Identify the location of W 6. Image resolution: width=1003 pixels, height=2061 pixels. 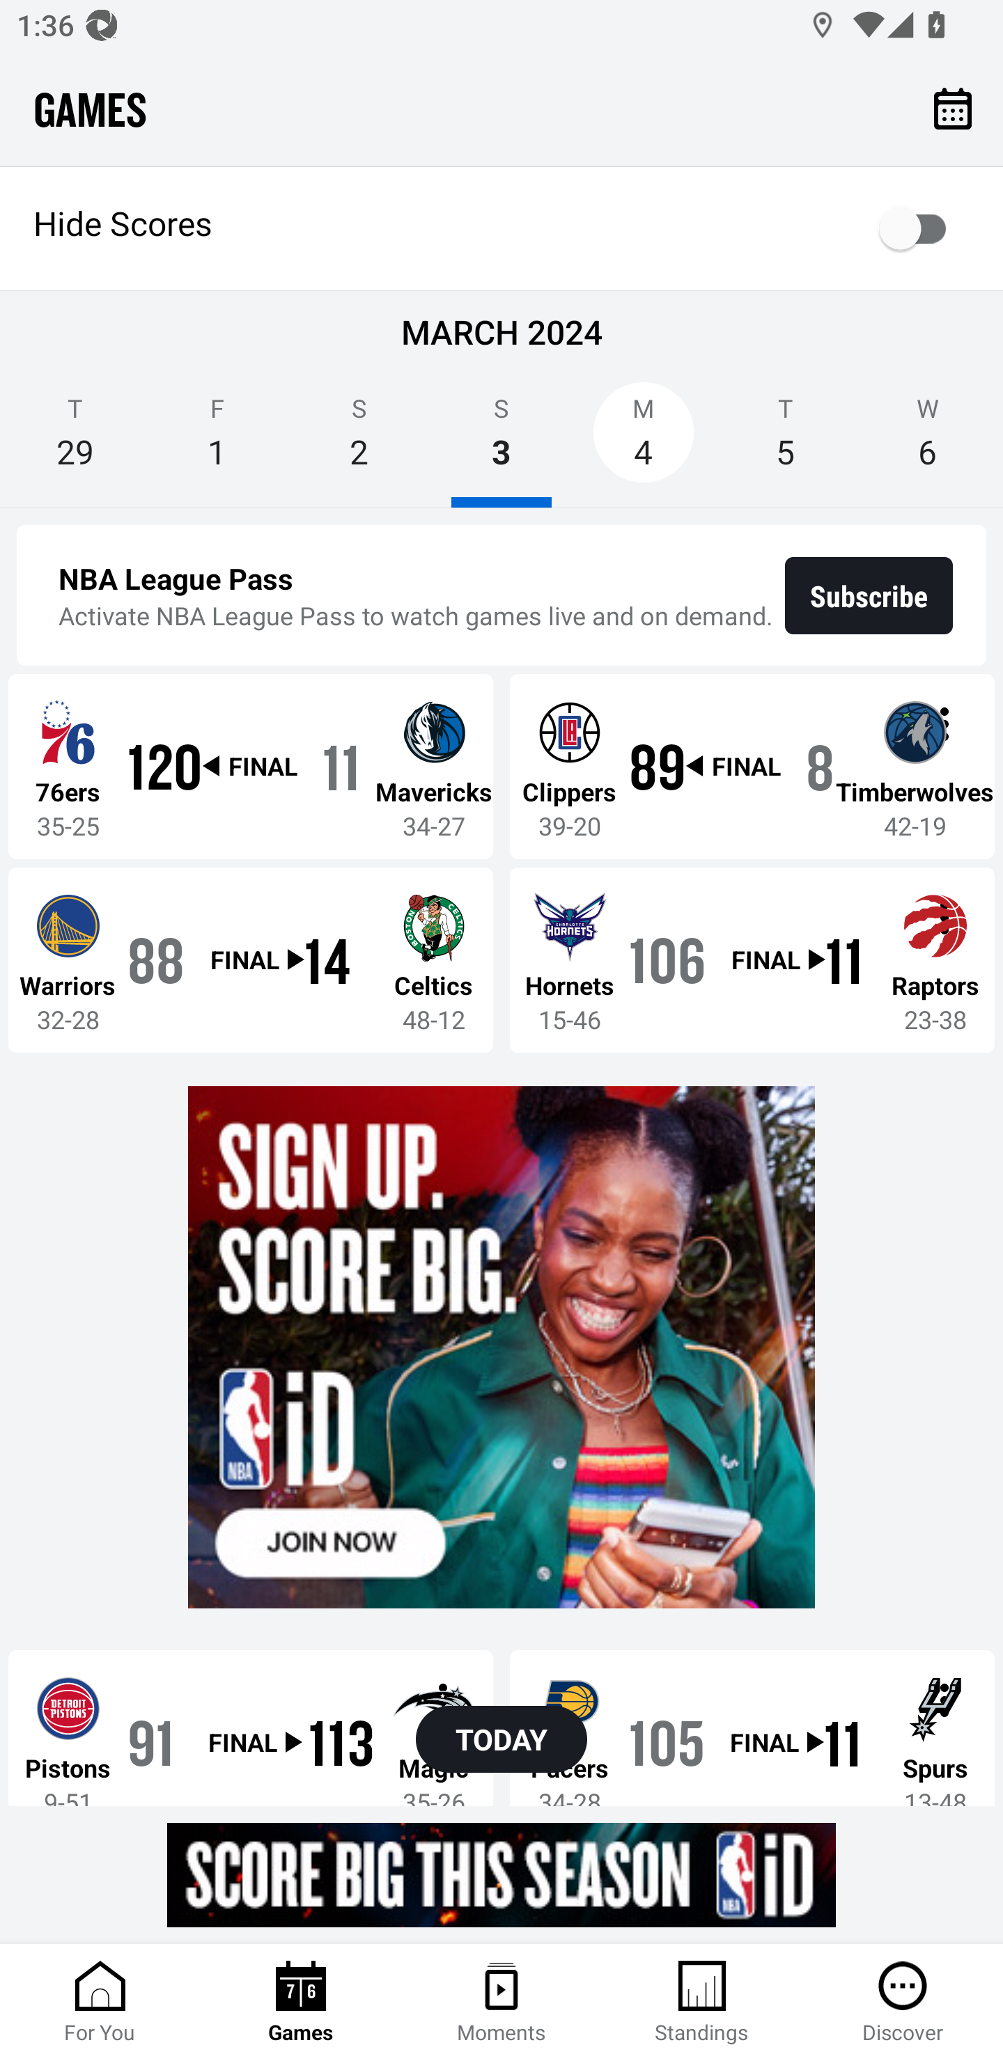
(928, 440).